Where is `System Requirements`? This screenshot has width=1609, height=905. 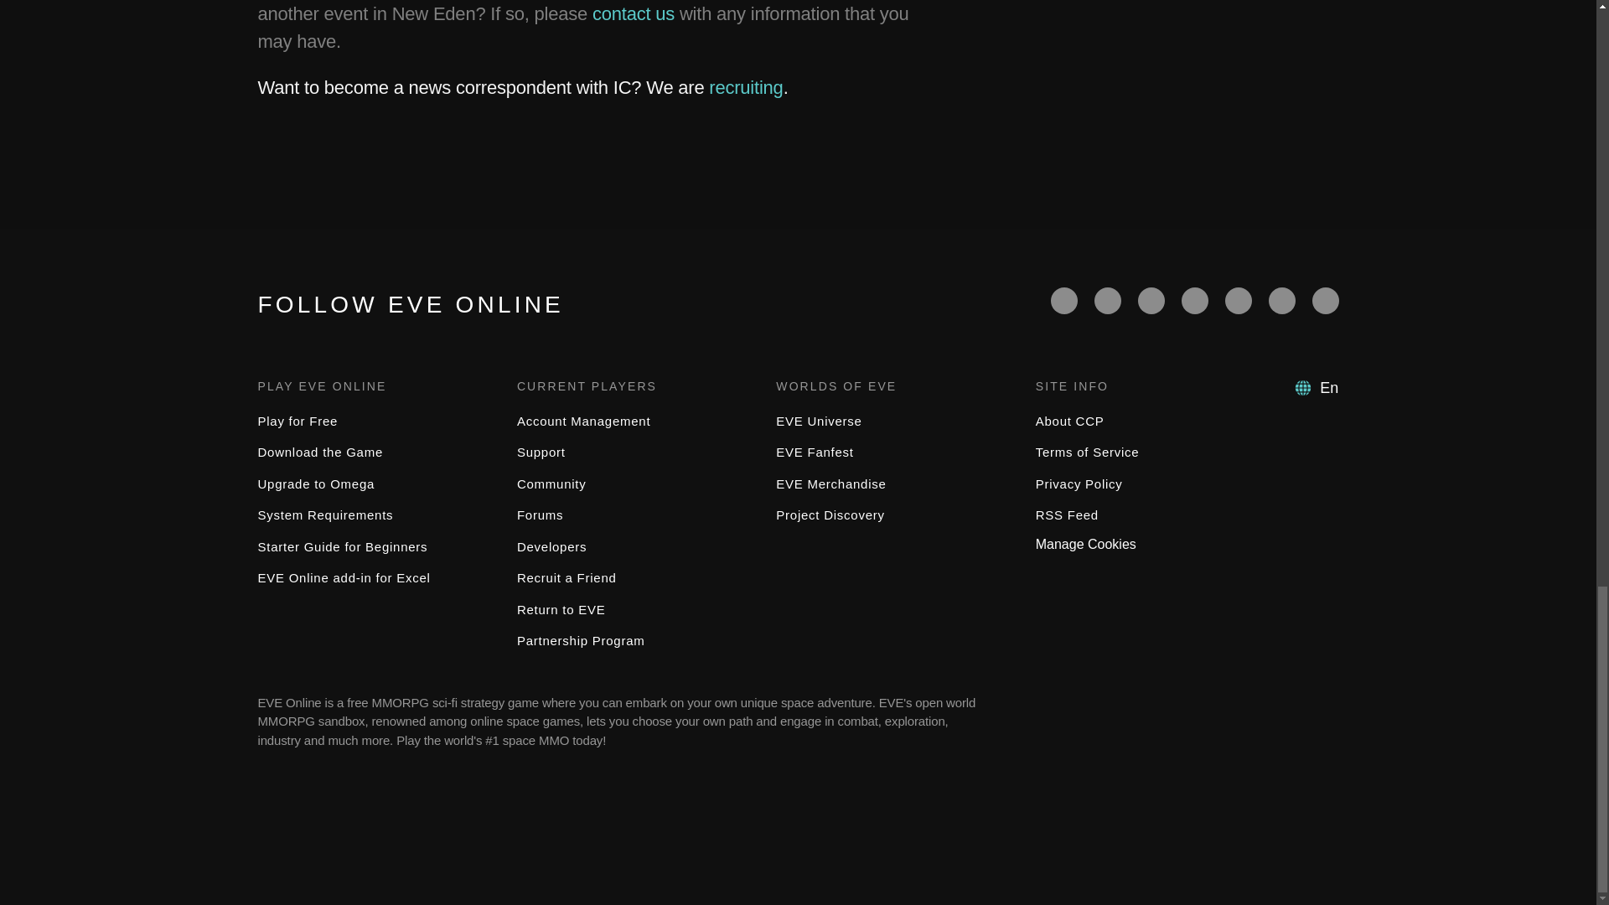
System Requirements is located at coordinates (325, 515).